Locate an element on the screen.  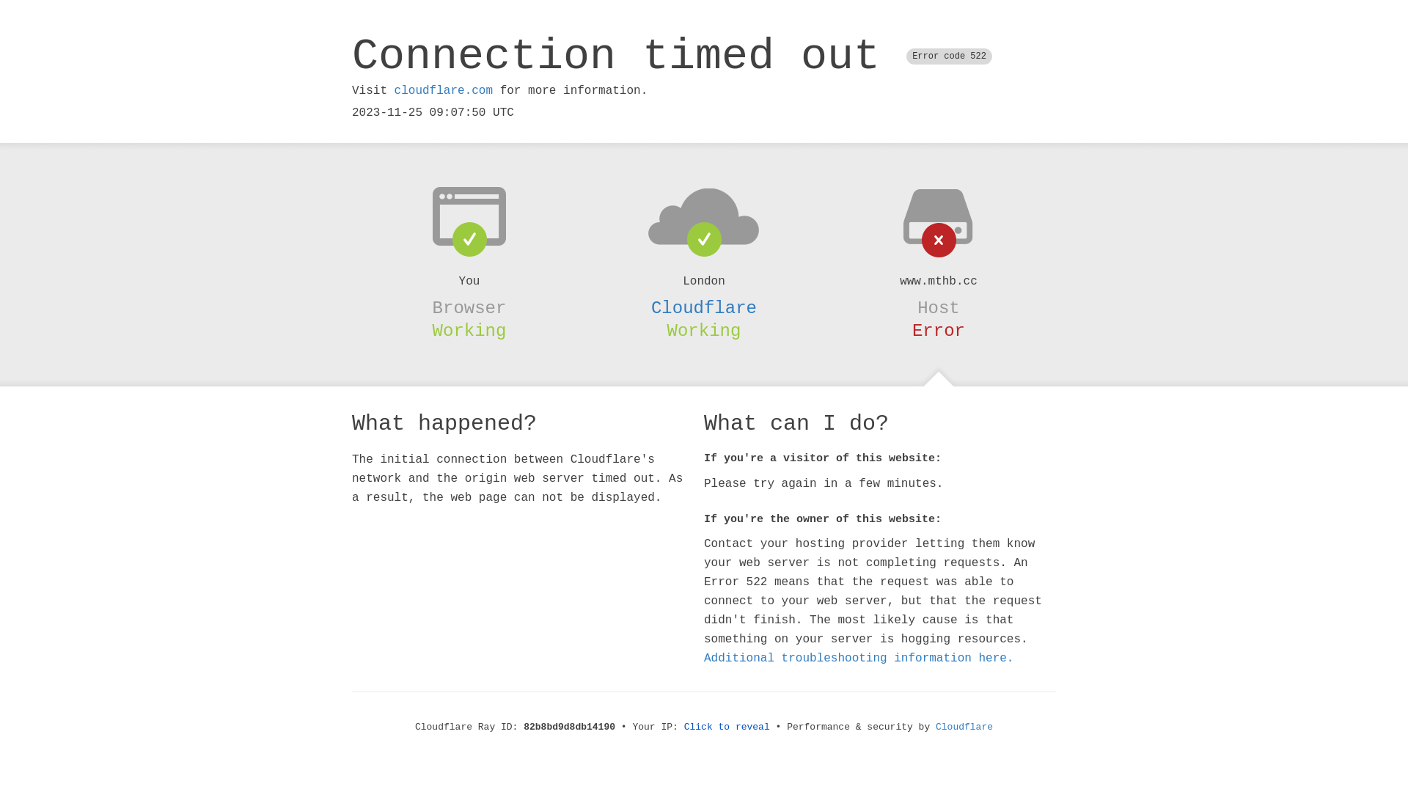
Additional troubleshooting information here. is located at coordinates (859, 659).